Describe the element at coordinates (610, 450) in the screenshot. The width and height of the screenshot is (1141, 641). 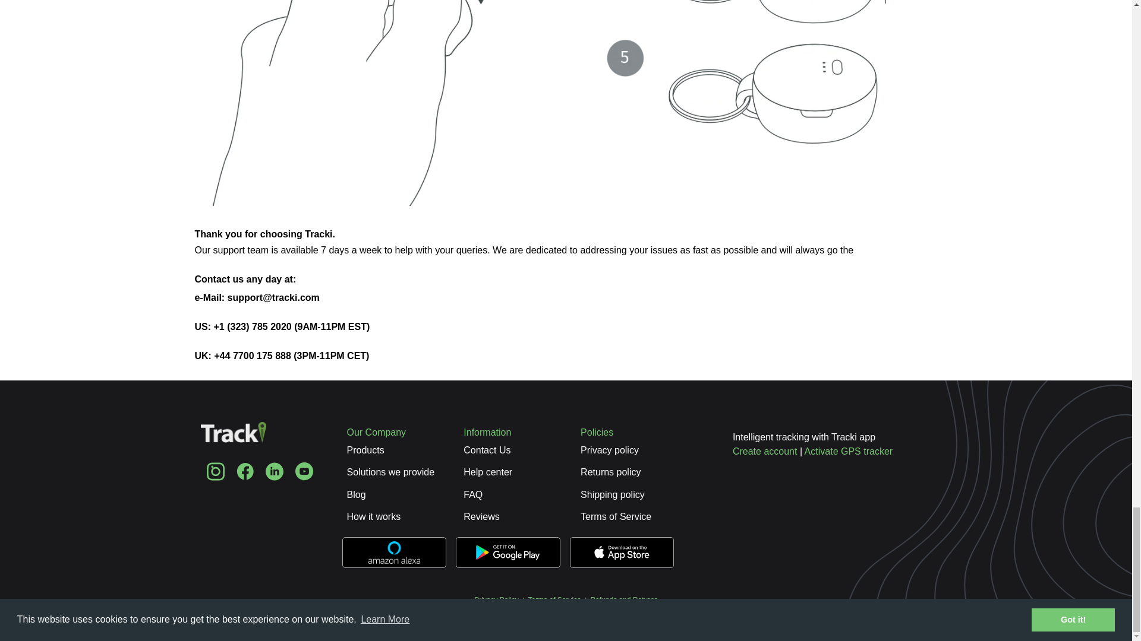
I see `Privacy policy` at that location.